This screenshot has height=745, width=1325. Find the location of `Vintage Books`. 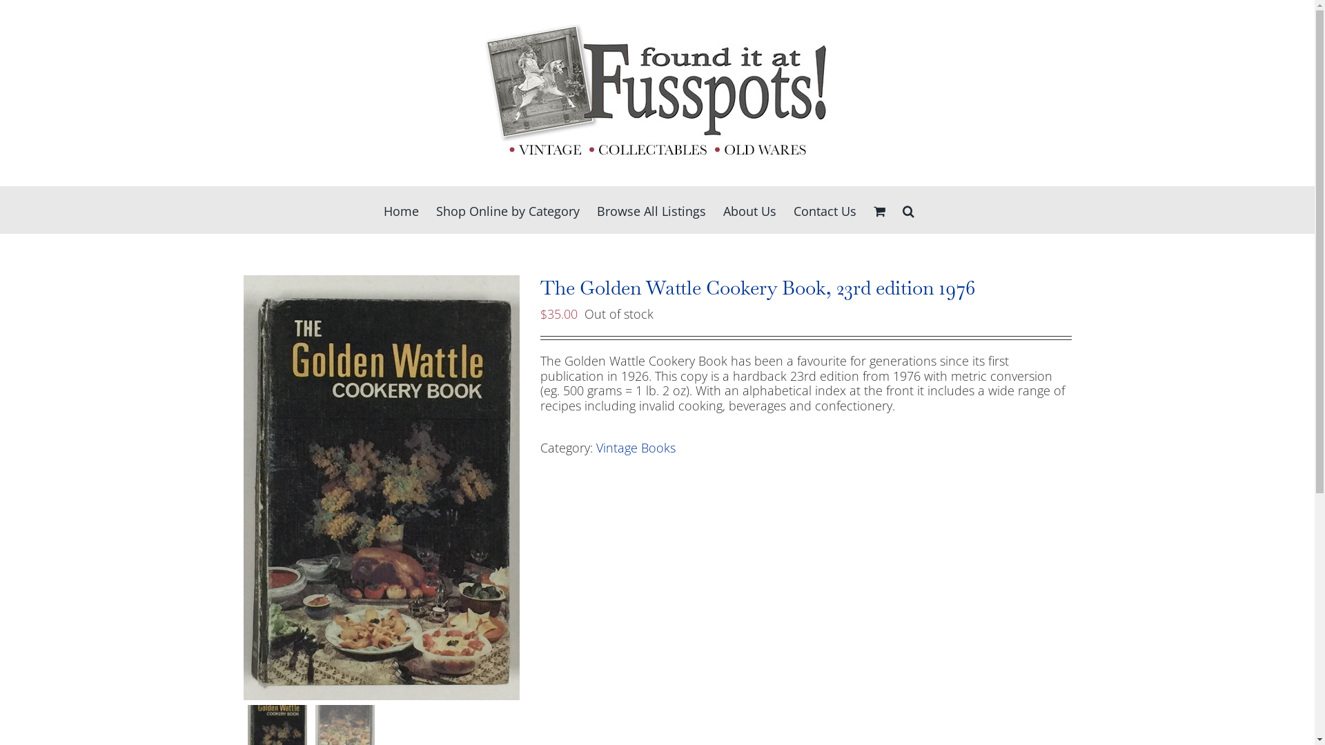

Vintage Books is located at coordinates (636, 448).